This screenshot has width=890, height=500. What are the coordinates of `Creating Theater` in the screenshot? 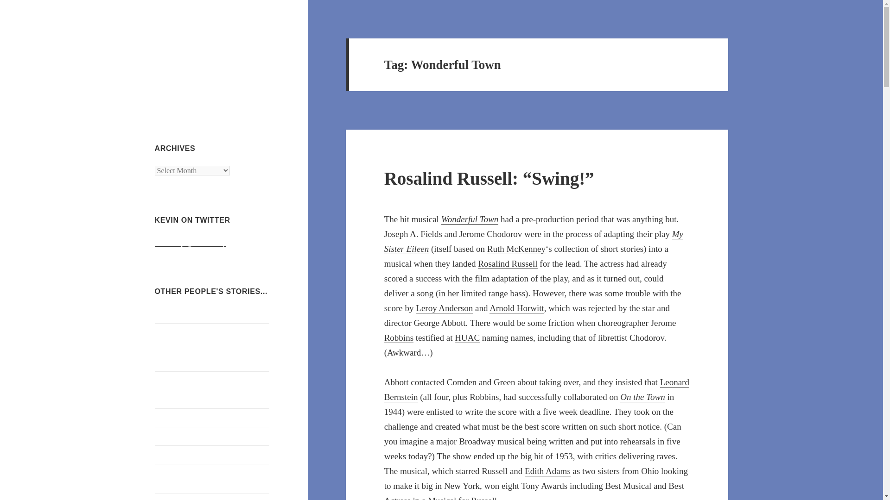 It's located at (180, 455).